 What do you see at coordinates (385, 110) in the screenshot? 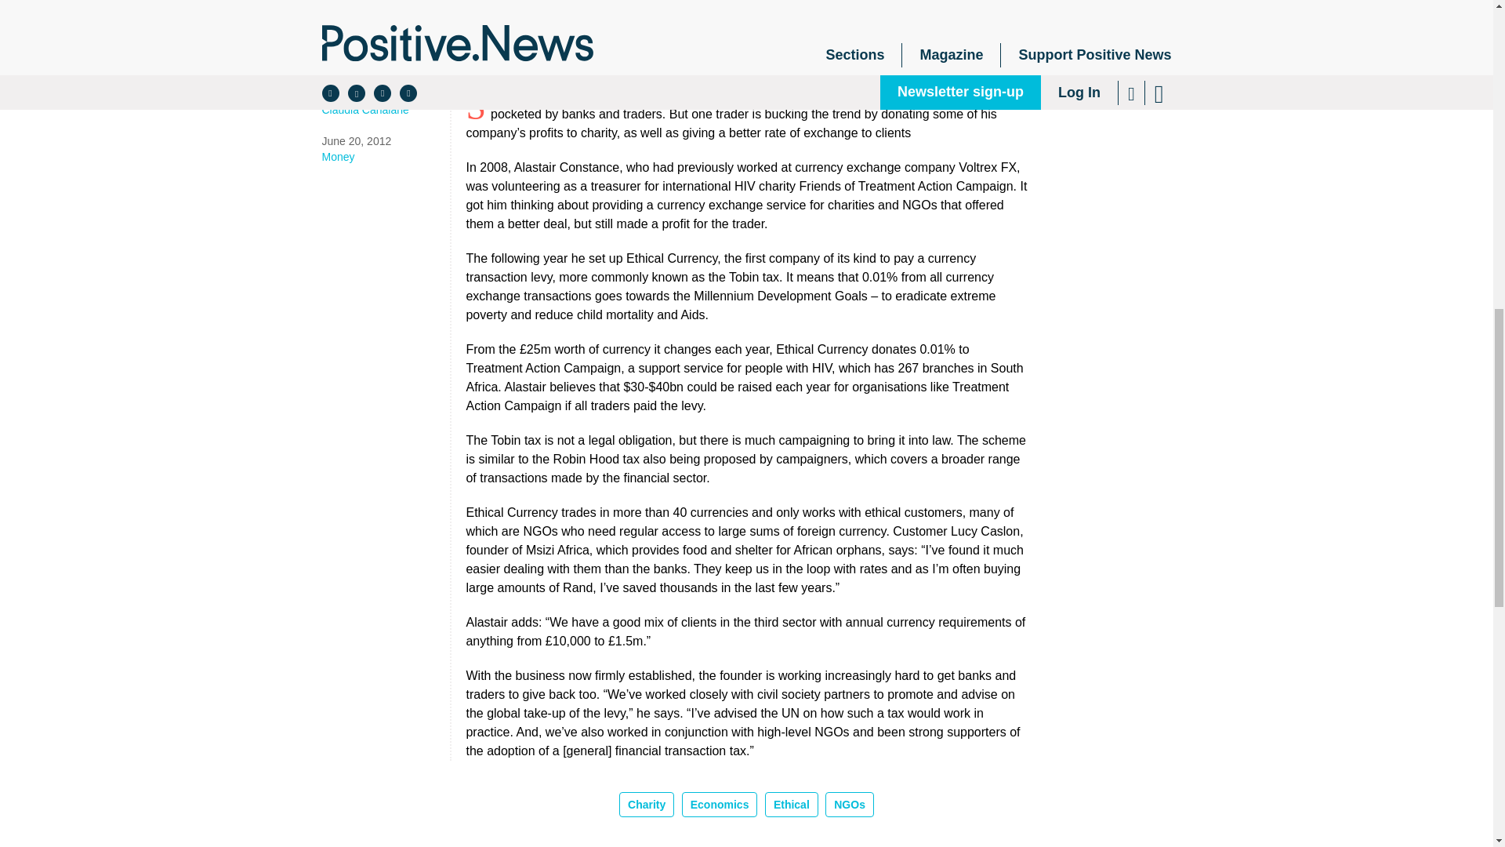
I see `Claudia Cahalane` at bounding box center [385, 110].